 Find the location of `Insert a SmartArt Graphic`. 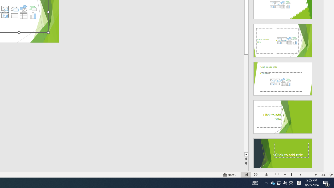

Insert a SmartArt Graphic is located at coordinates (33, 8).